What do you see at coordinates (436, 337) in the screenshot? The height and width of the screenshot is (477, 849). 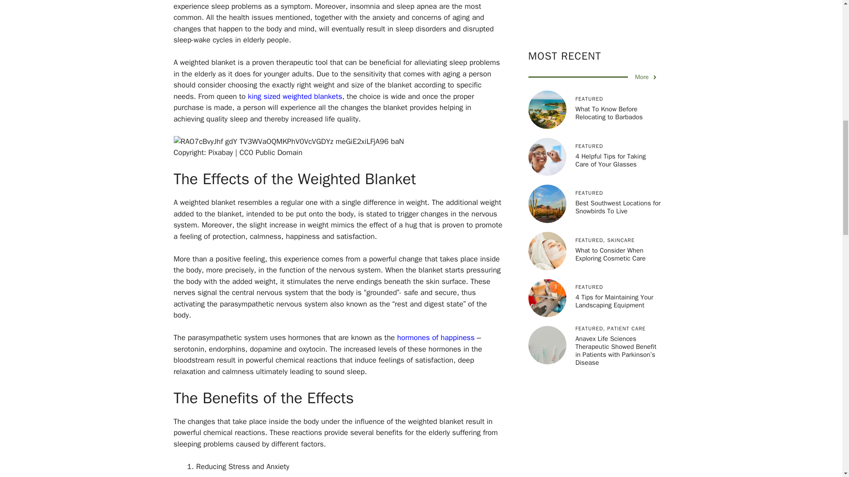 I see `hormones of happiness` at bounding box center [436, 337].